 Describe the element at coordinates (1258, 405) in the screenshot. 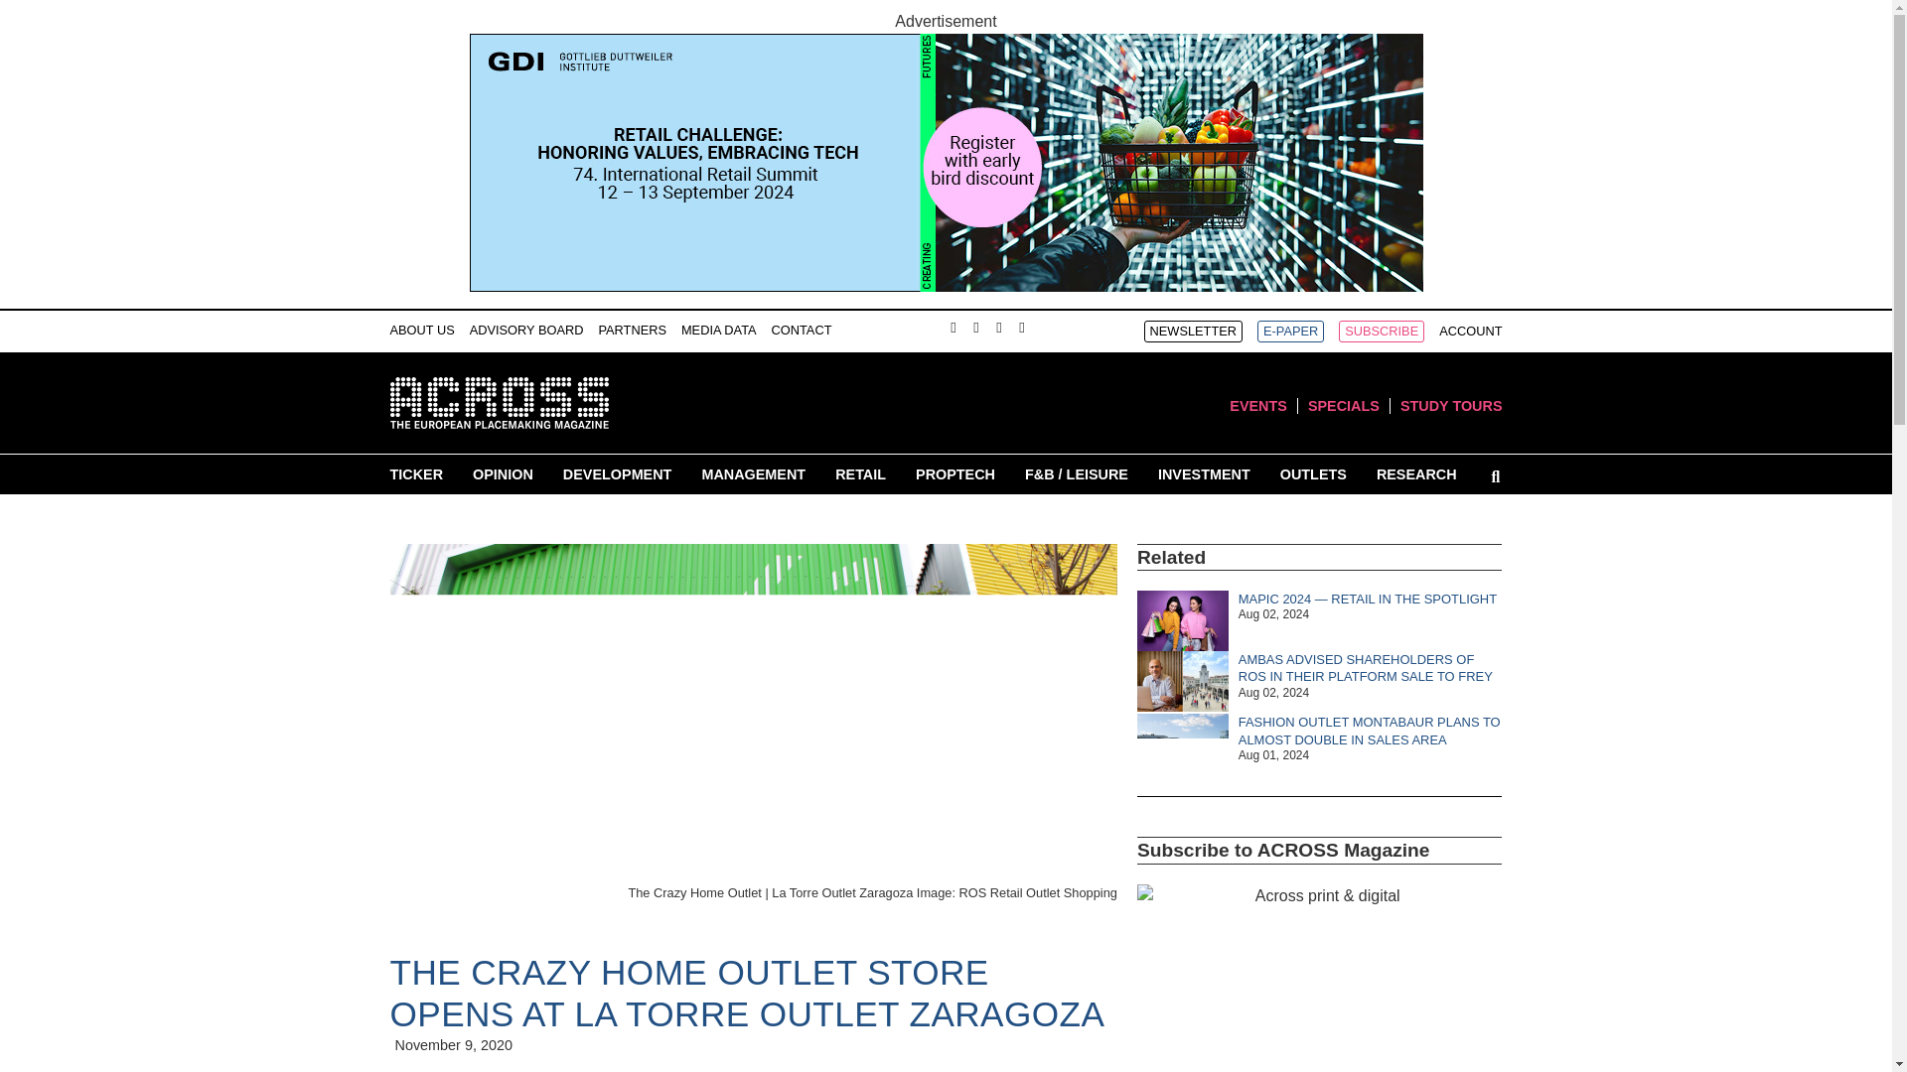

I see `EVENTS` at that location.